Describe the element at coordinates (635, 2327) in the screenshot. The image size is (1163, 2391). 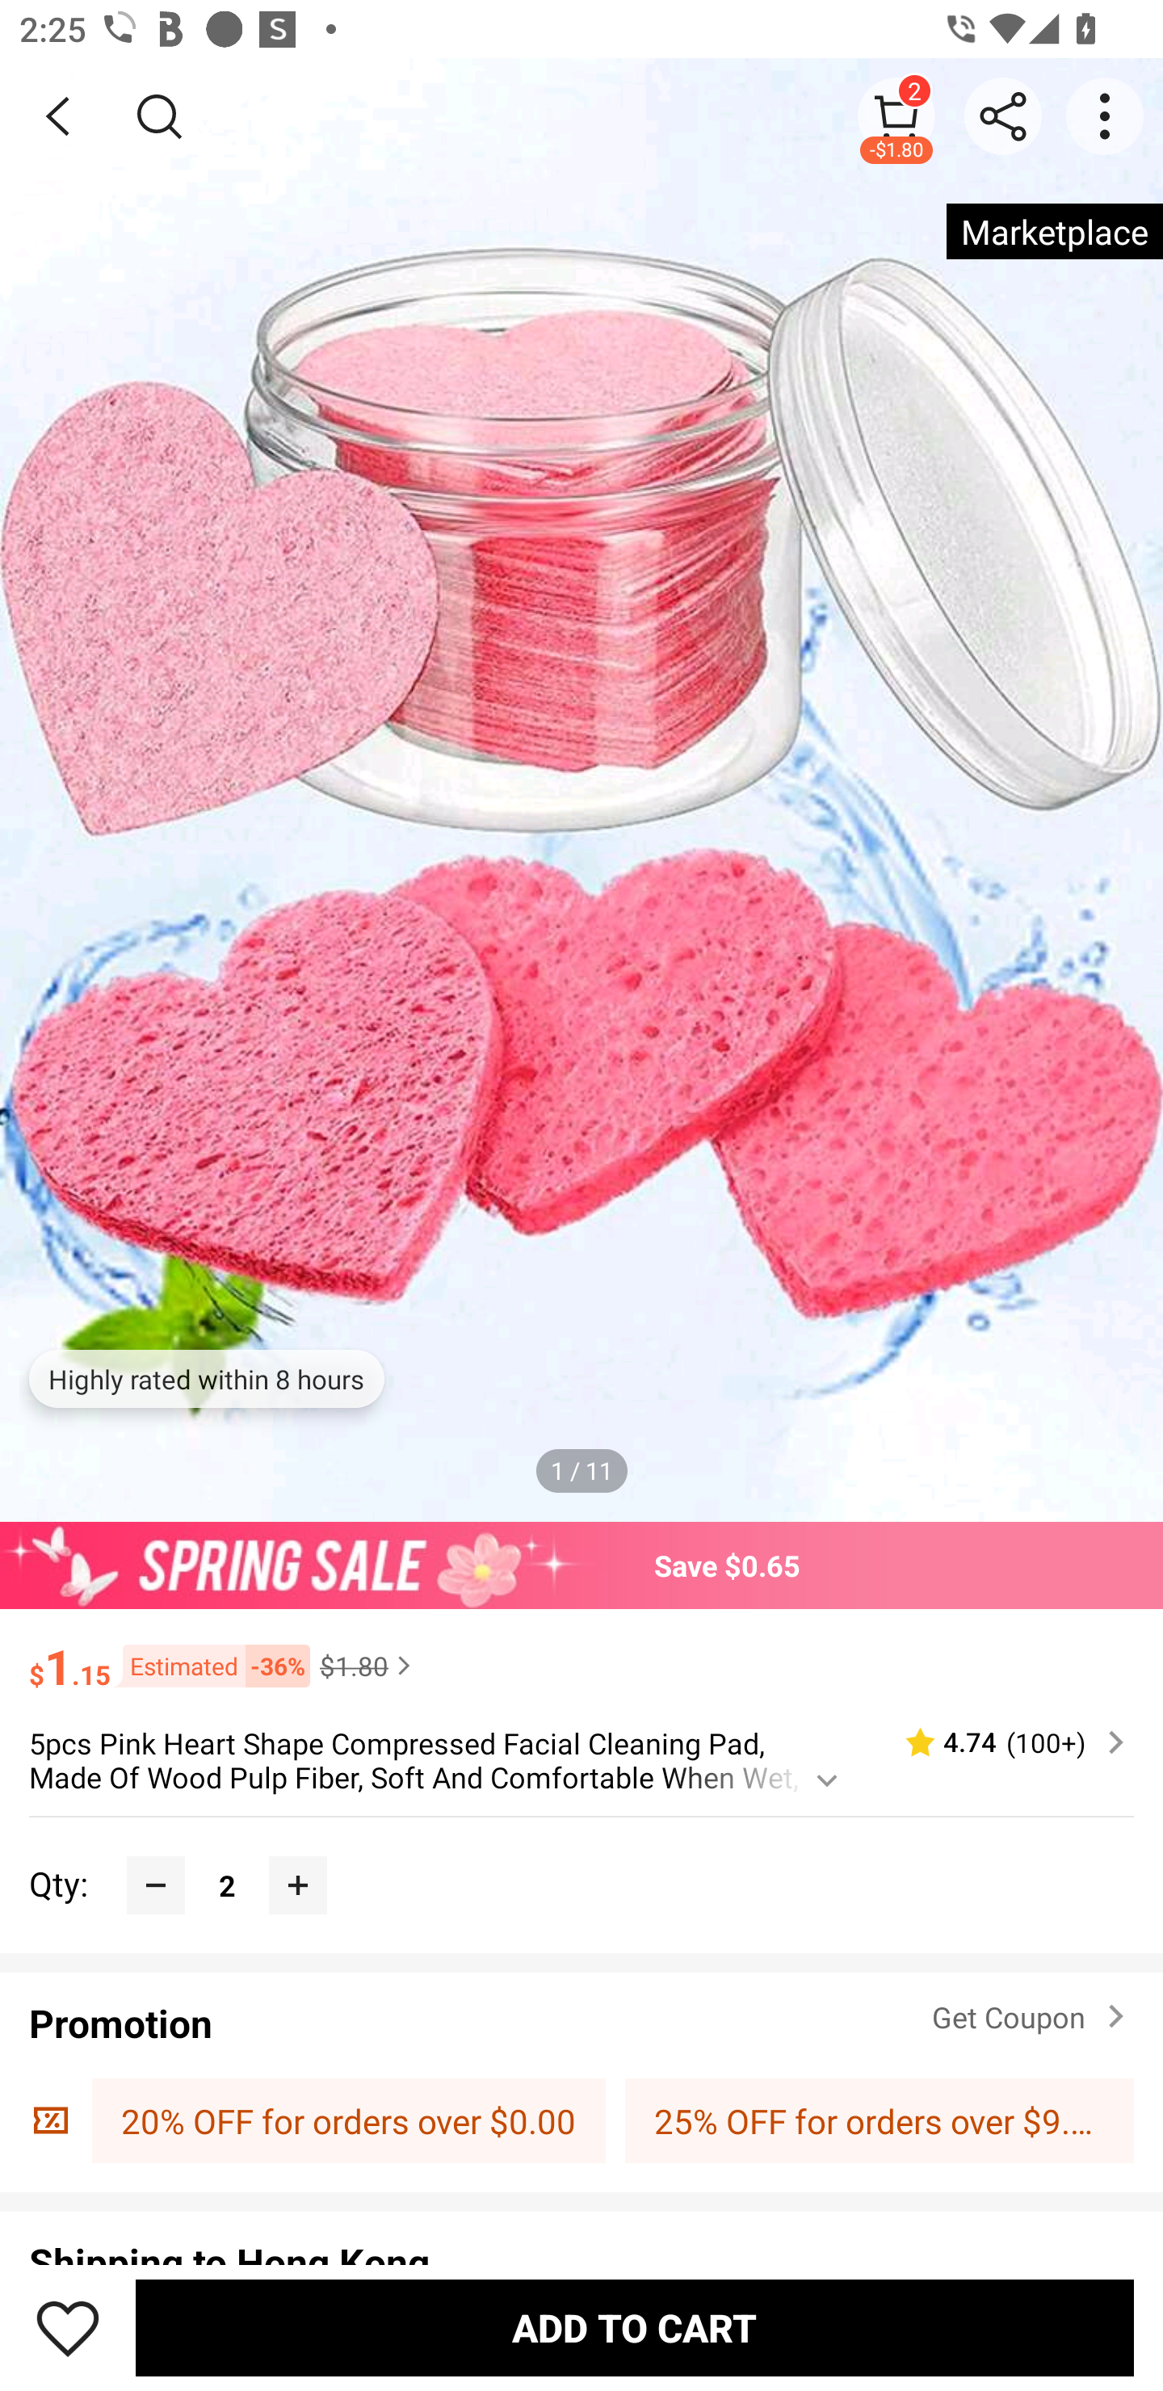
I see `ADD TO CART` at that location.